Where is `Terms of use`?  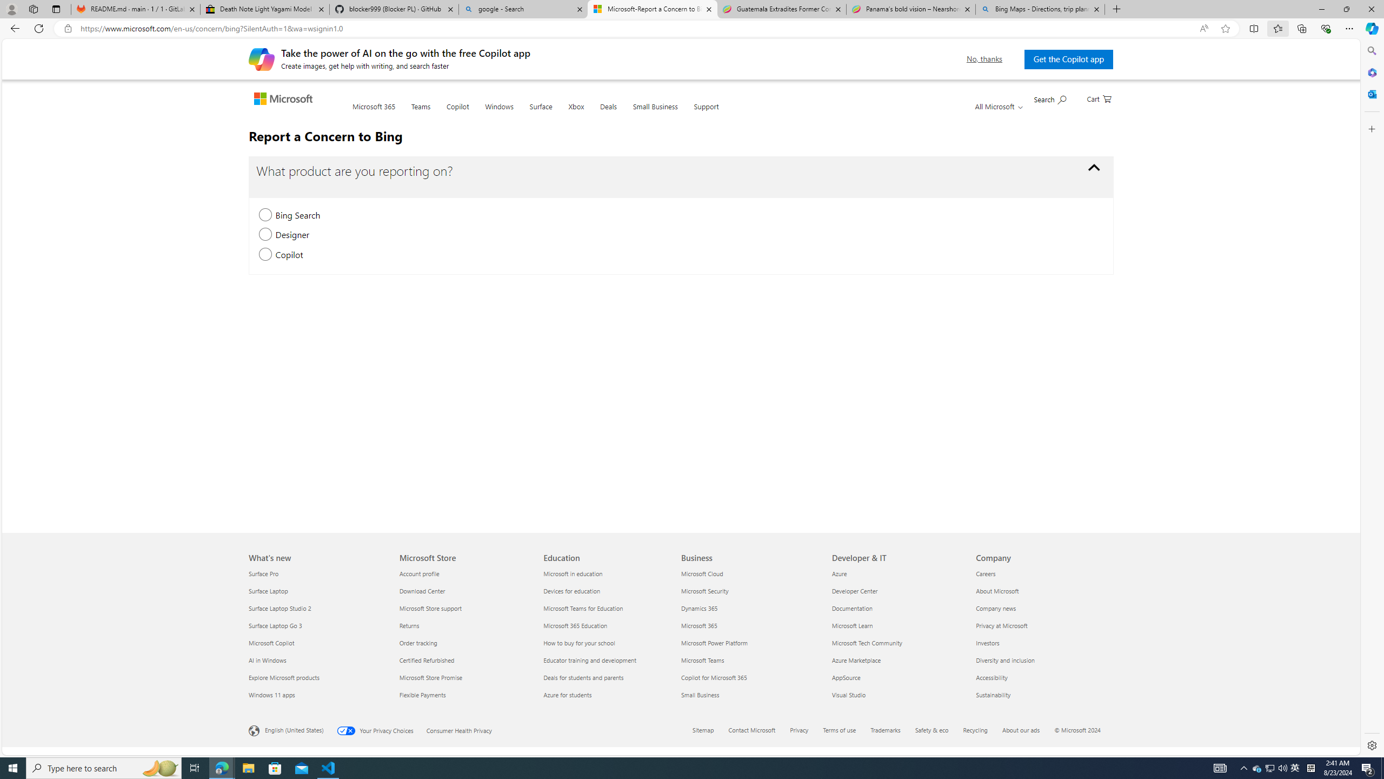
Terms of use is located at coordinates (840, 729).